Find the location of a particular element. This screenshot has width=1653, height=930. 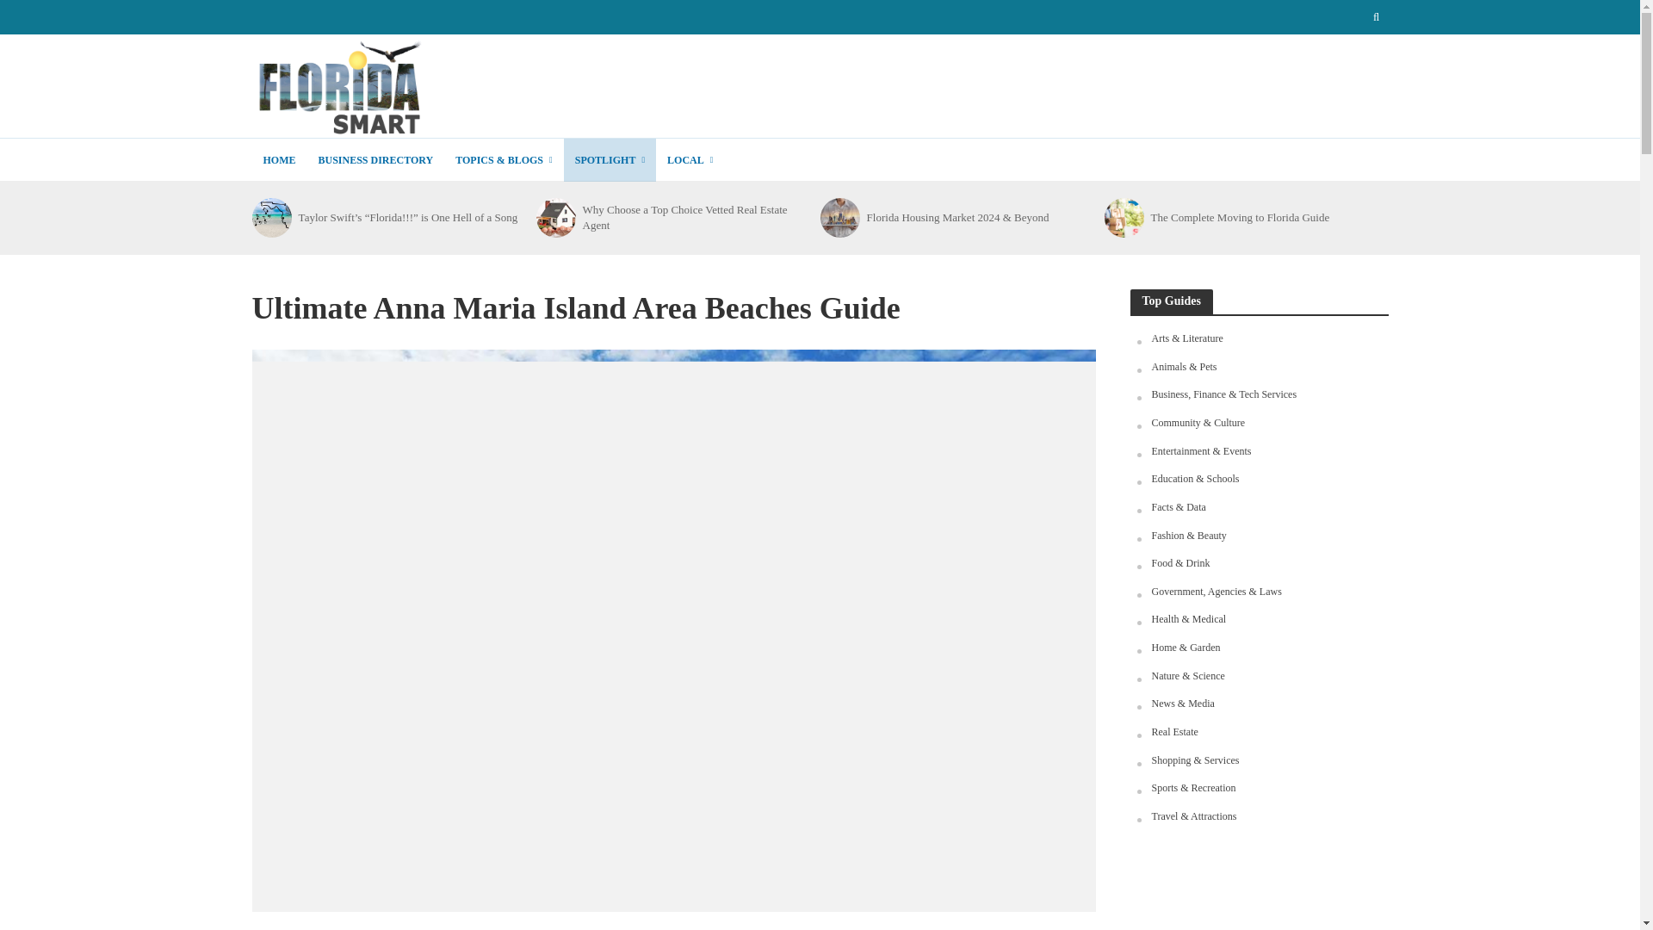

The Complete Moving to Florida Guide is located at coordinates (1123, 218).